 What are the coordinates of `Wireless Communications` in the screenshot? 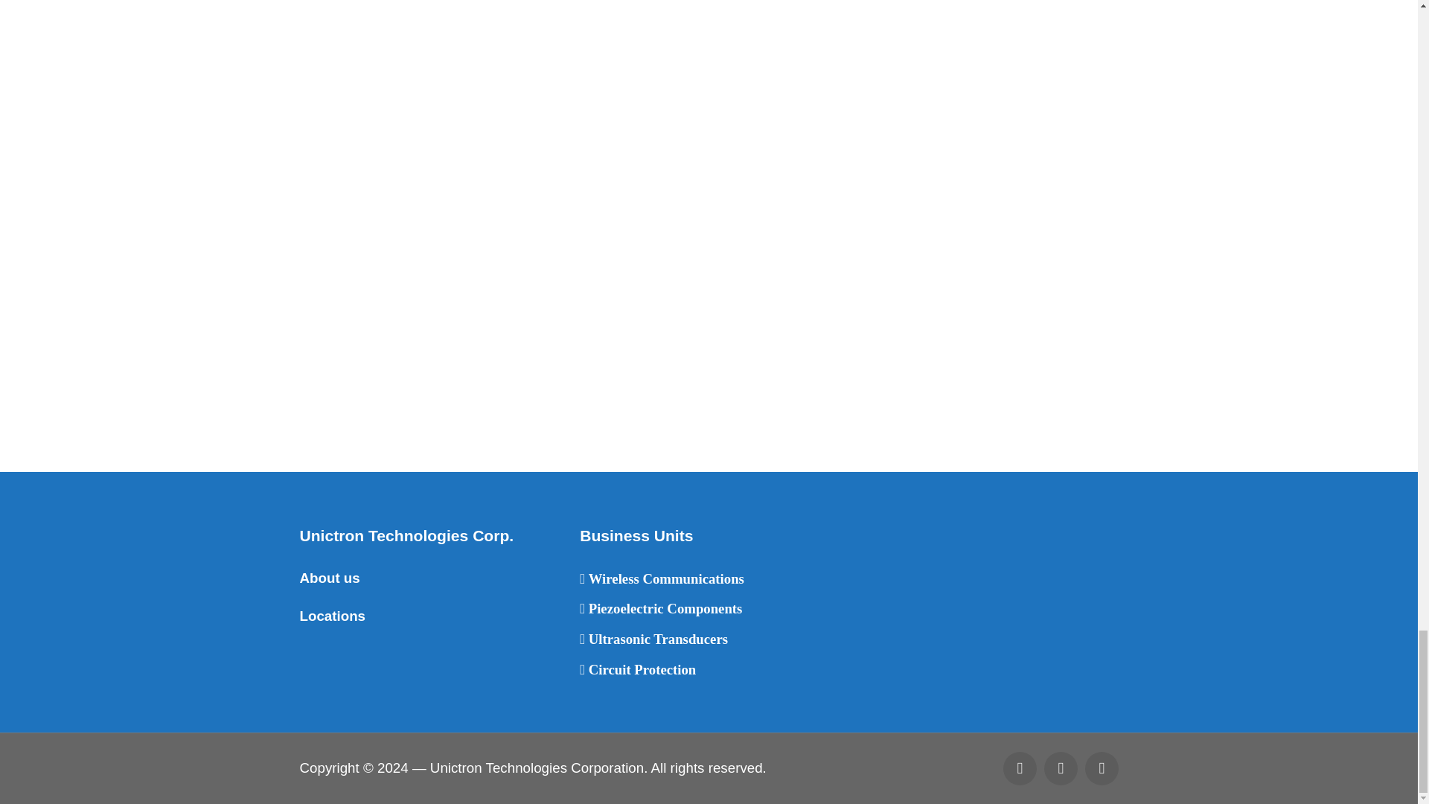 It's located at (662, 578).